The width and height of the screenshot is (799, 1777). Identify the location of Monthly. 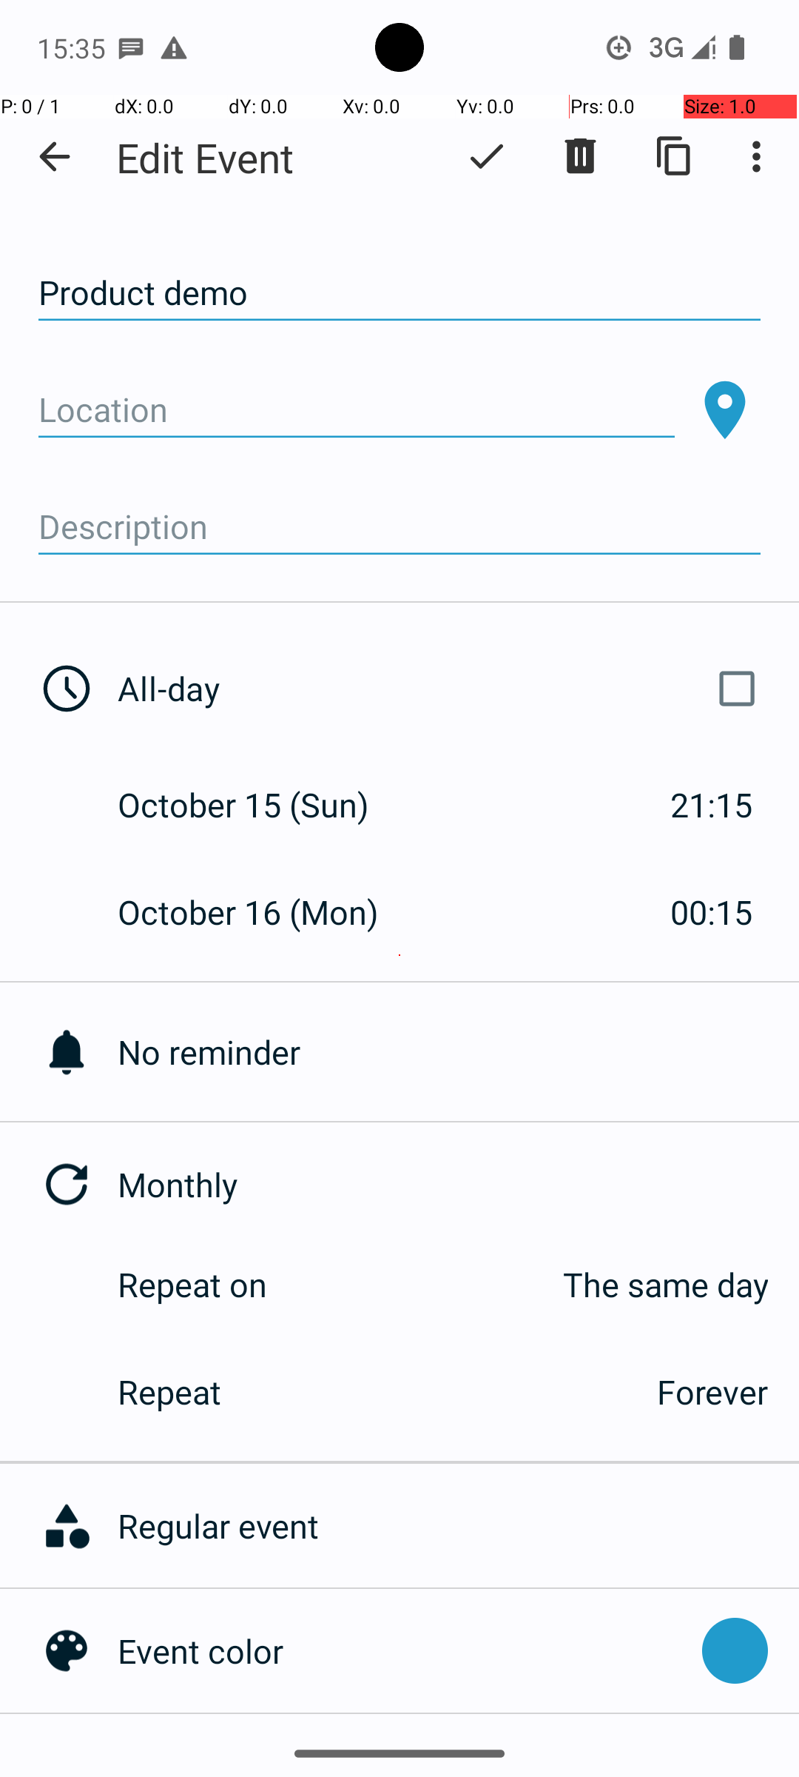
(459, 1185).